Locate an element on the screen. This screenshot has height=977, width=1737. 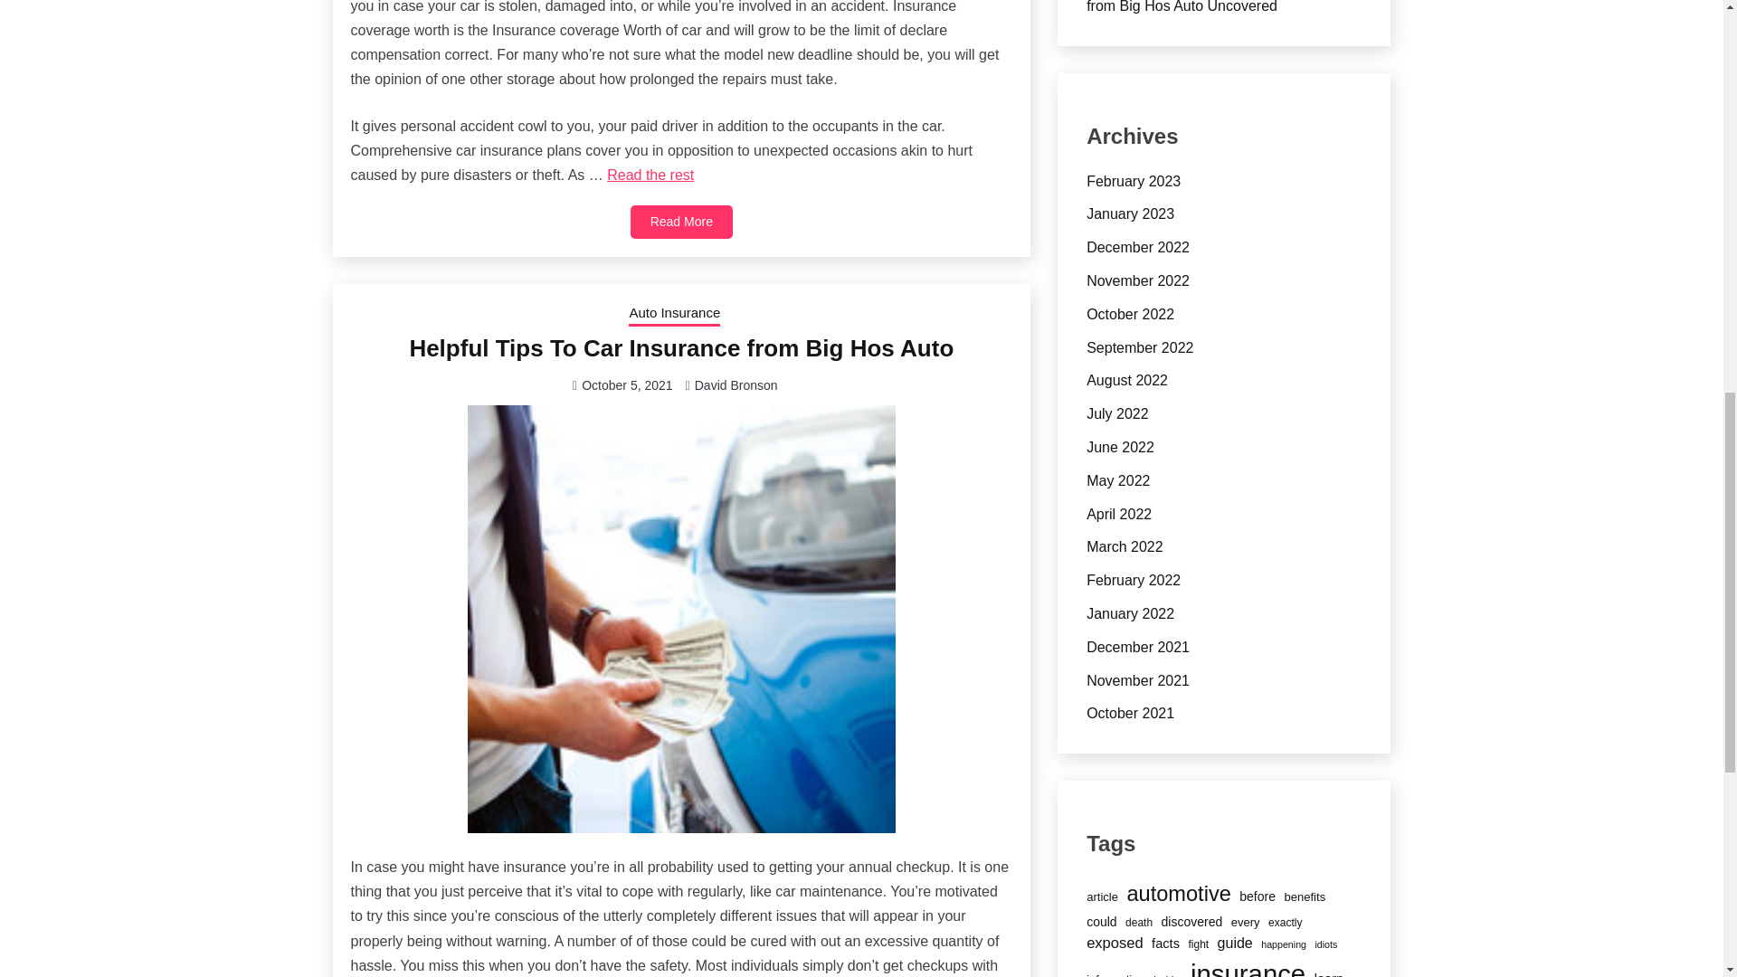
David Bronson is located at coordinates (736, 385).